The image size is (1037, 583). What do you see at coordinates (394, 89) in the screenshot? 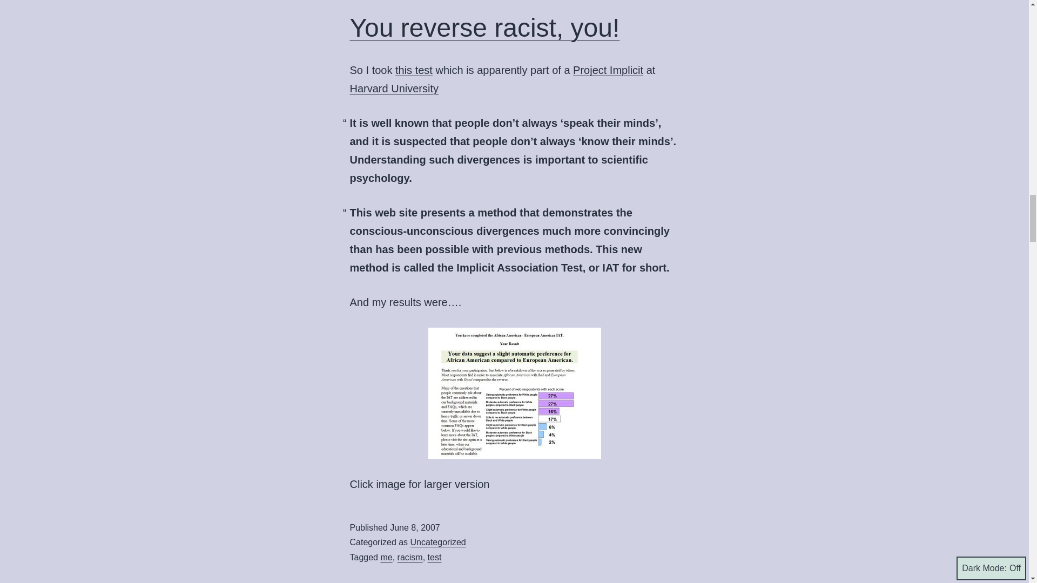
I see `Harvard University` at bounding box center [394, 89].